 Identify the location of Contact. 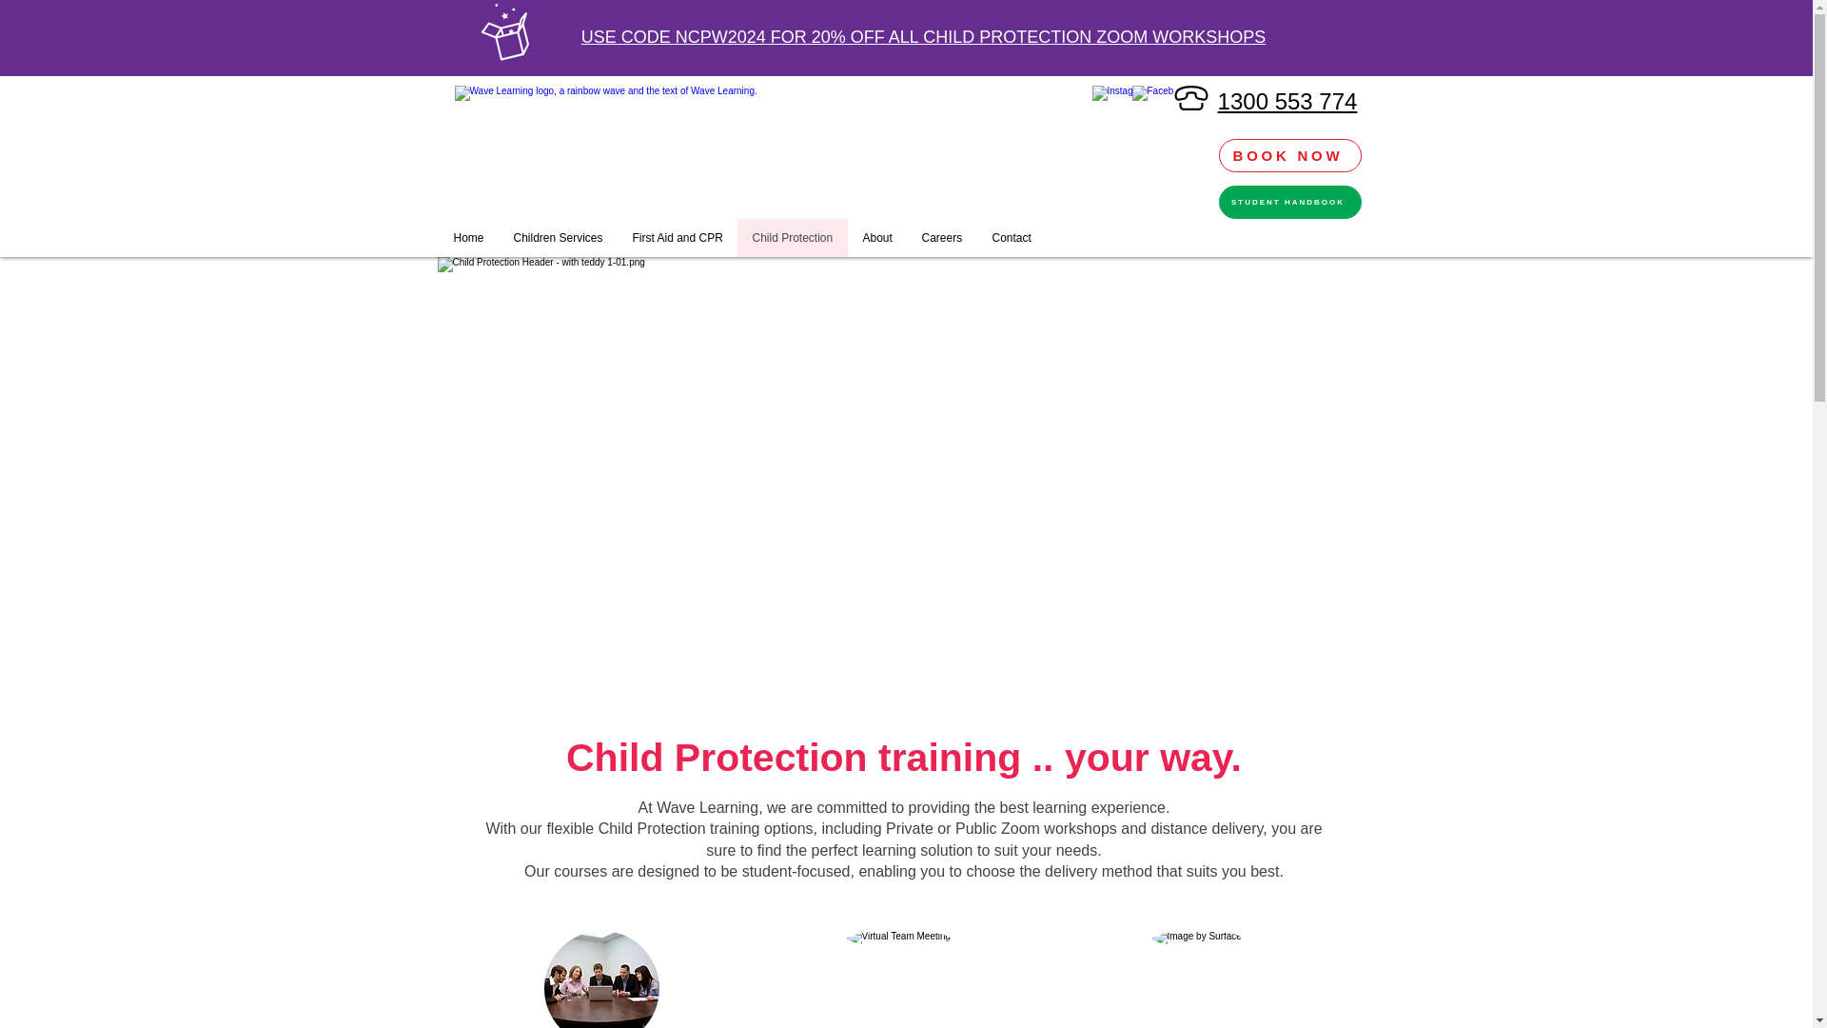
(1011, 238).